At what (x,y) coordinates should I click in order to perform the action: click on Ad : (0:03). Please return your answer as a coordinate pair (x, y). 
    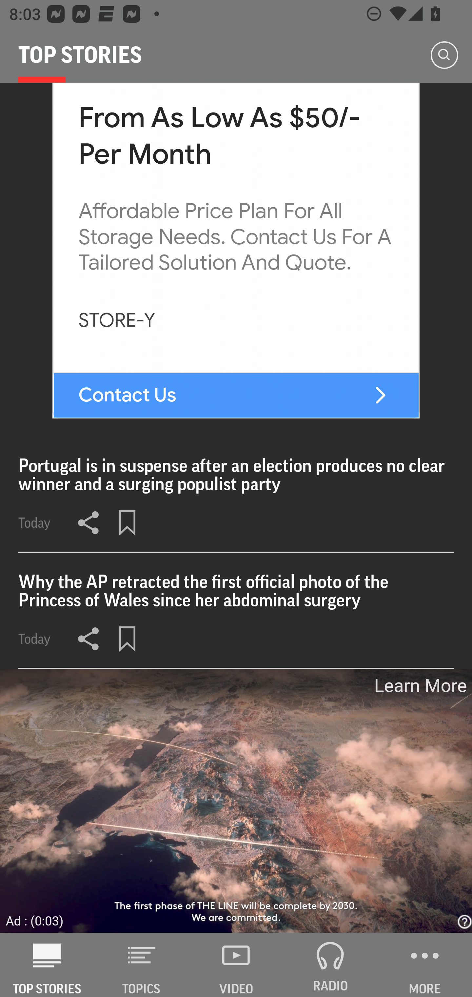
    Looking at the image, I should click on (35, 920).